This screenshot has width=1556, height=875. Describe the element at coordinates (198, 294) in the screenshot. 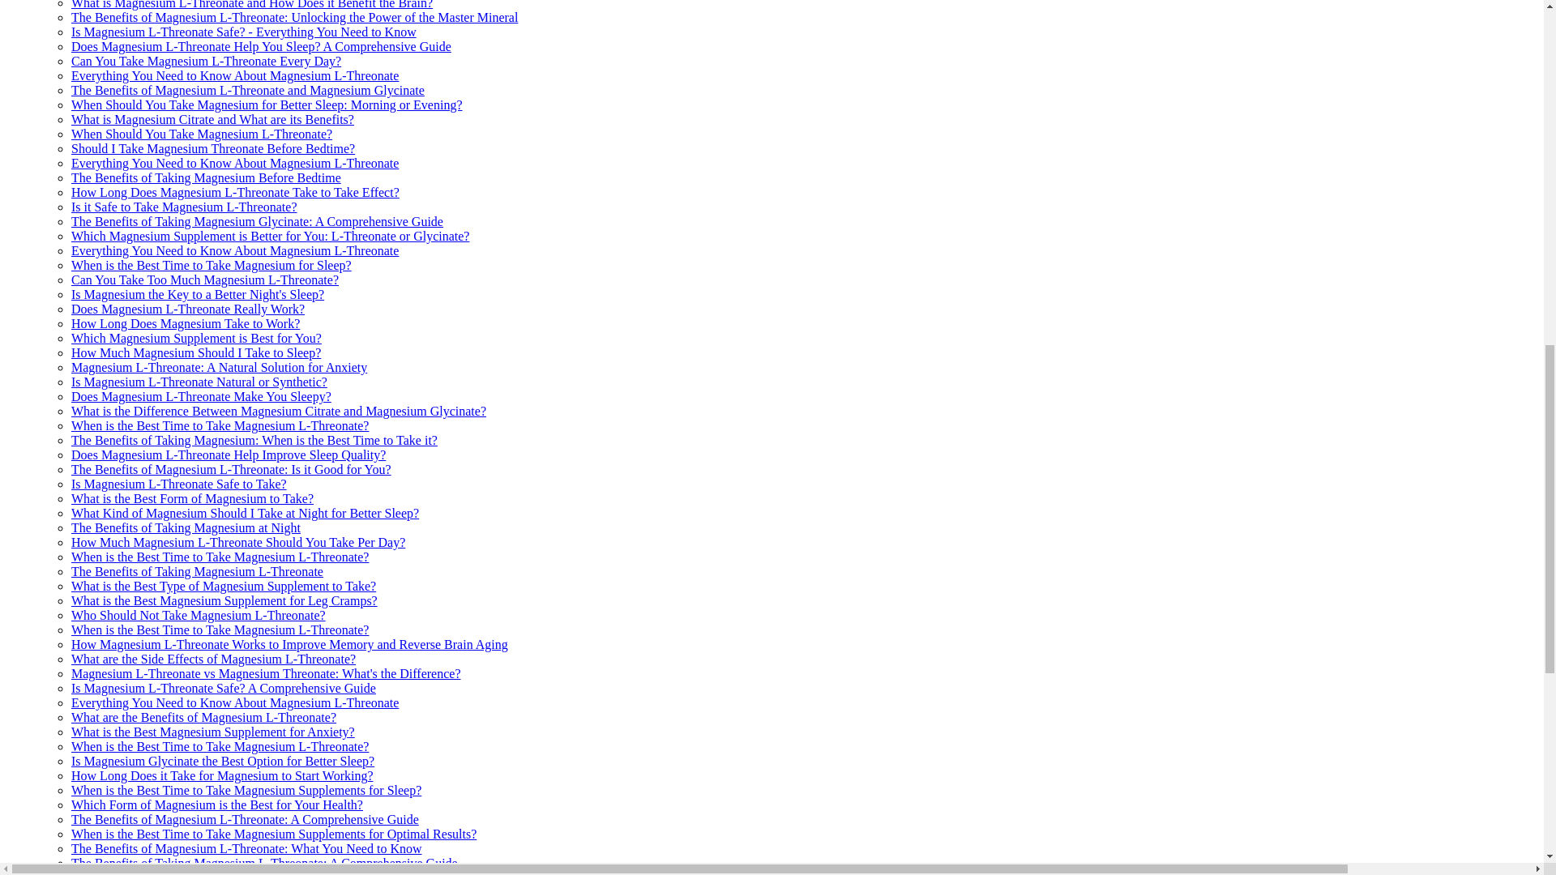

I see `Is Magnesium the Key to a Better Night's Sleep?` at that location.